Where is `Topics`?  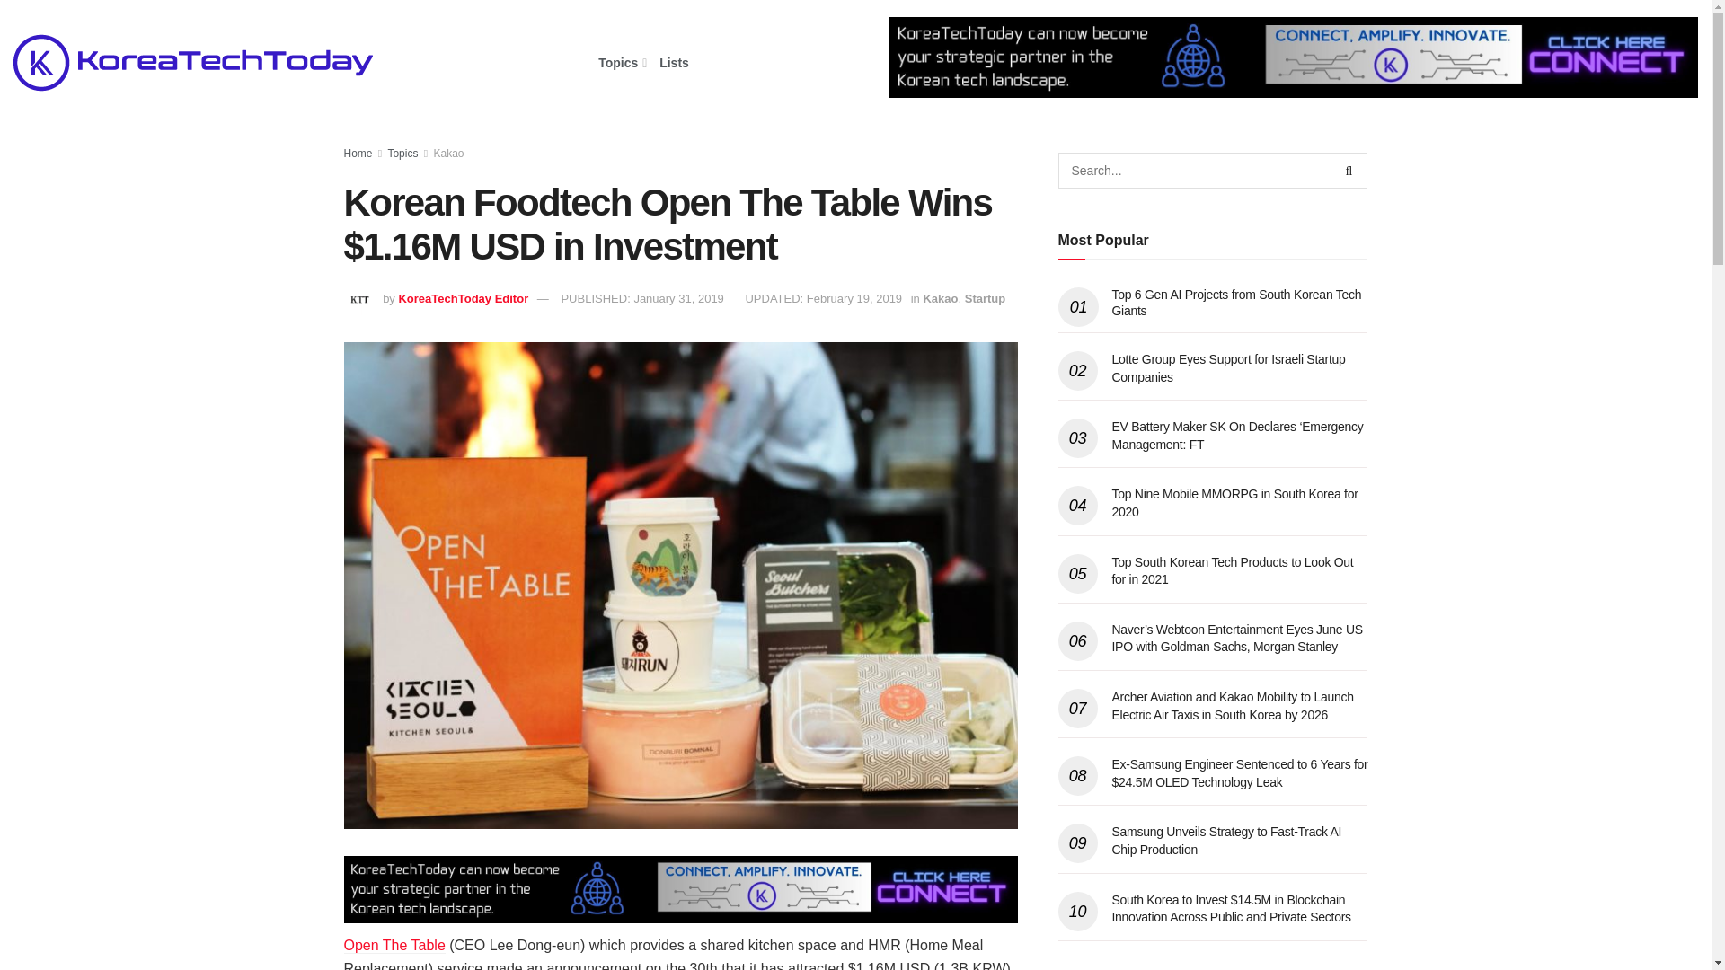
Topics is located at coordinates (621, 63).